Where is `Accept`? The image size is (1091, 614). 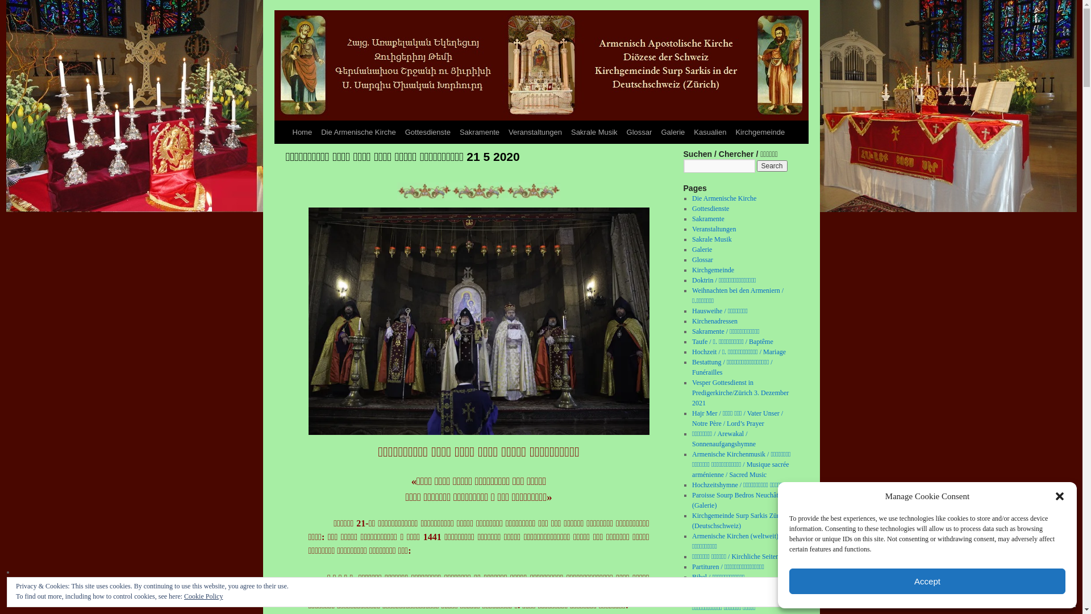 Accept is located at coordinates (927, 581).